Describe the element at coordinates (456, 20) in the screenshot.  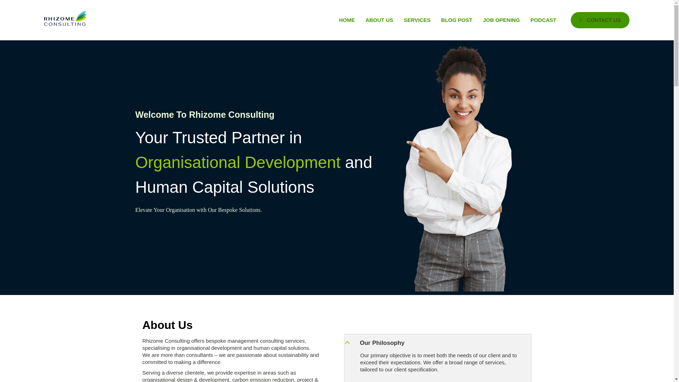
I see `BLOG POST` at that location.